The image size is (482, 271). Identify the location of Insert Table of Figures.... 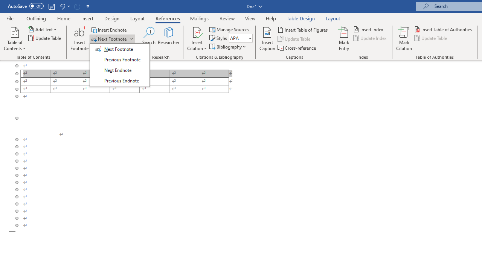
(303, 29).